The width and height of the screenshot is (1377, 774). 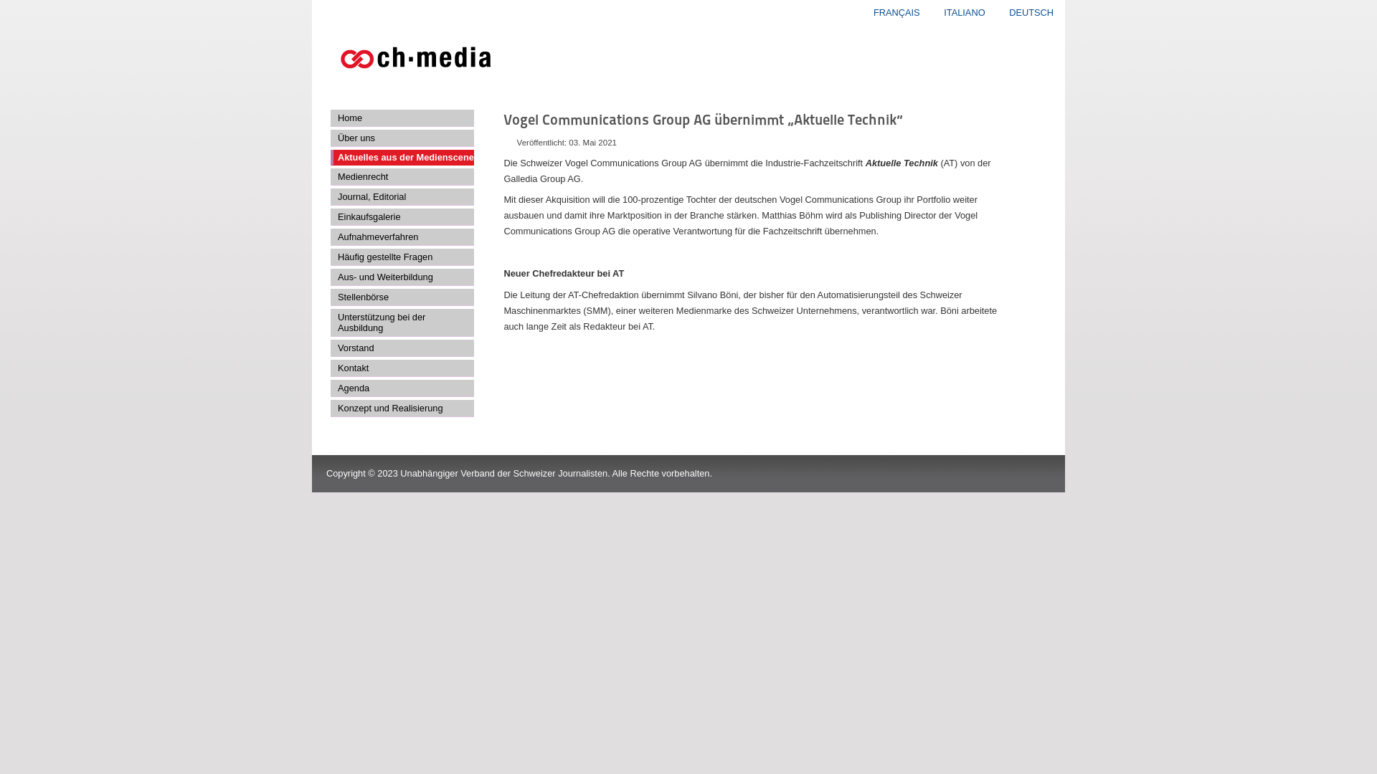 I want to click on Einkaufsgalerie, so click(x=402, y=217).